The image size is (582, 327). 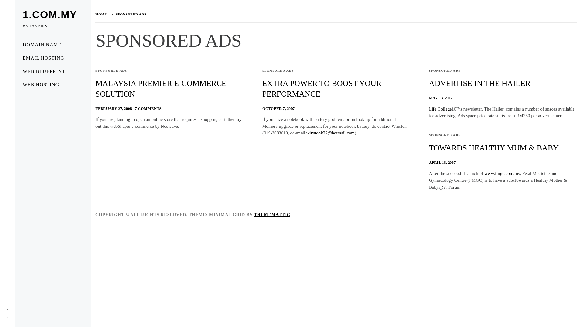 What do you see at coordinates (53, 45) in the screenshot?
I see `DOMAIN NAME` at bounding box center [53, 45].